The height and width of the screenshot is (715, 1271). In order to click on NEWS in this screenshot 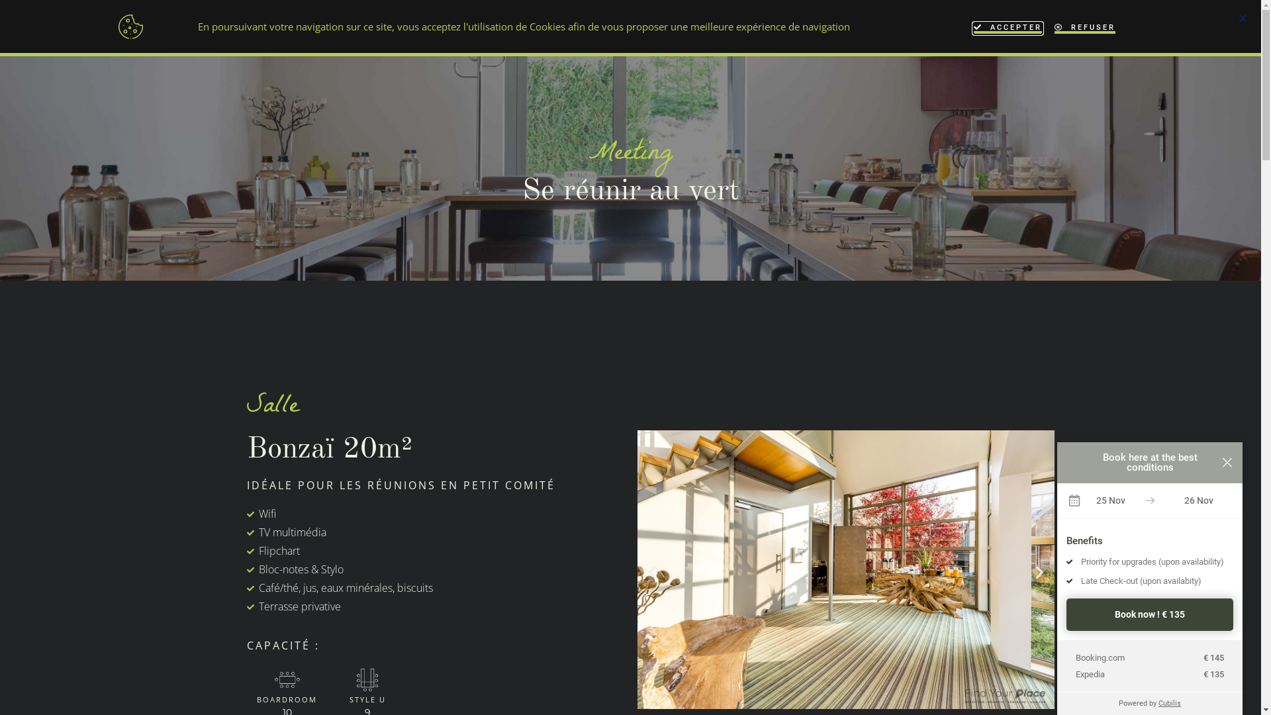, I will do `click(753, 23)`.